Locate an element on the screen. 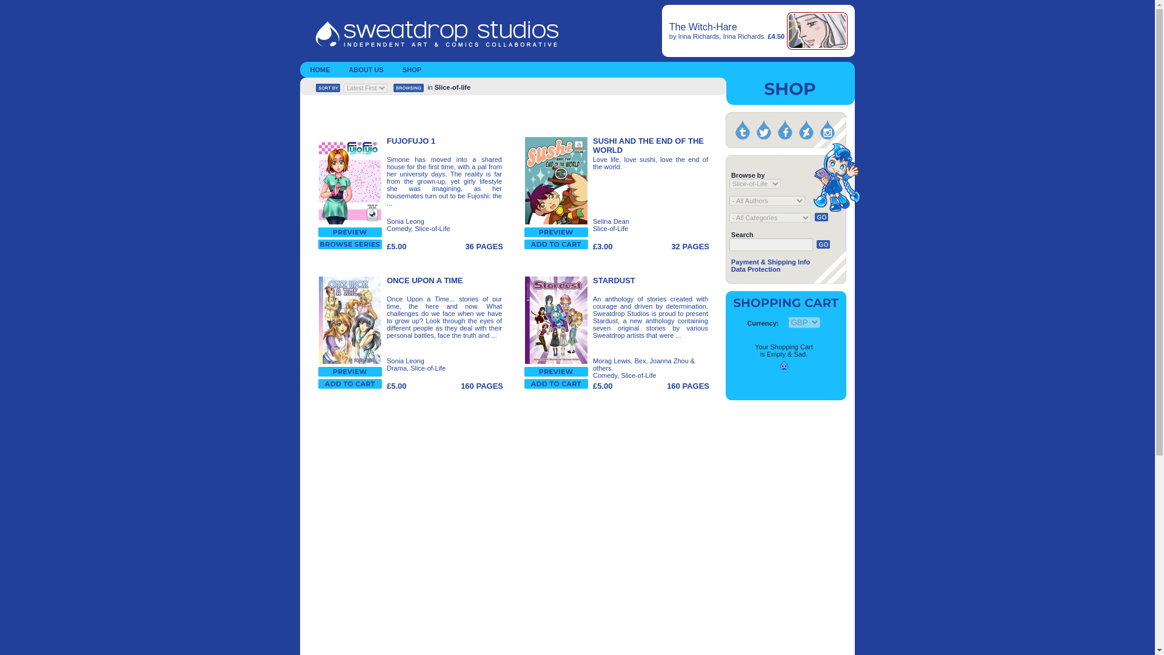  Slice-of-Life is located at coordinates (610, 229).